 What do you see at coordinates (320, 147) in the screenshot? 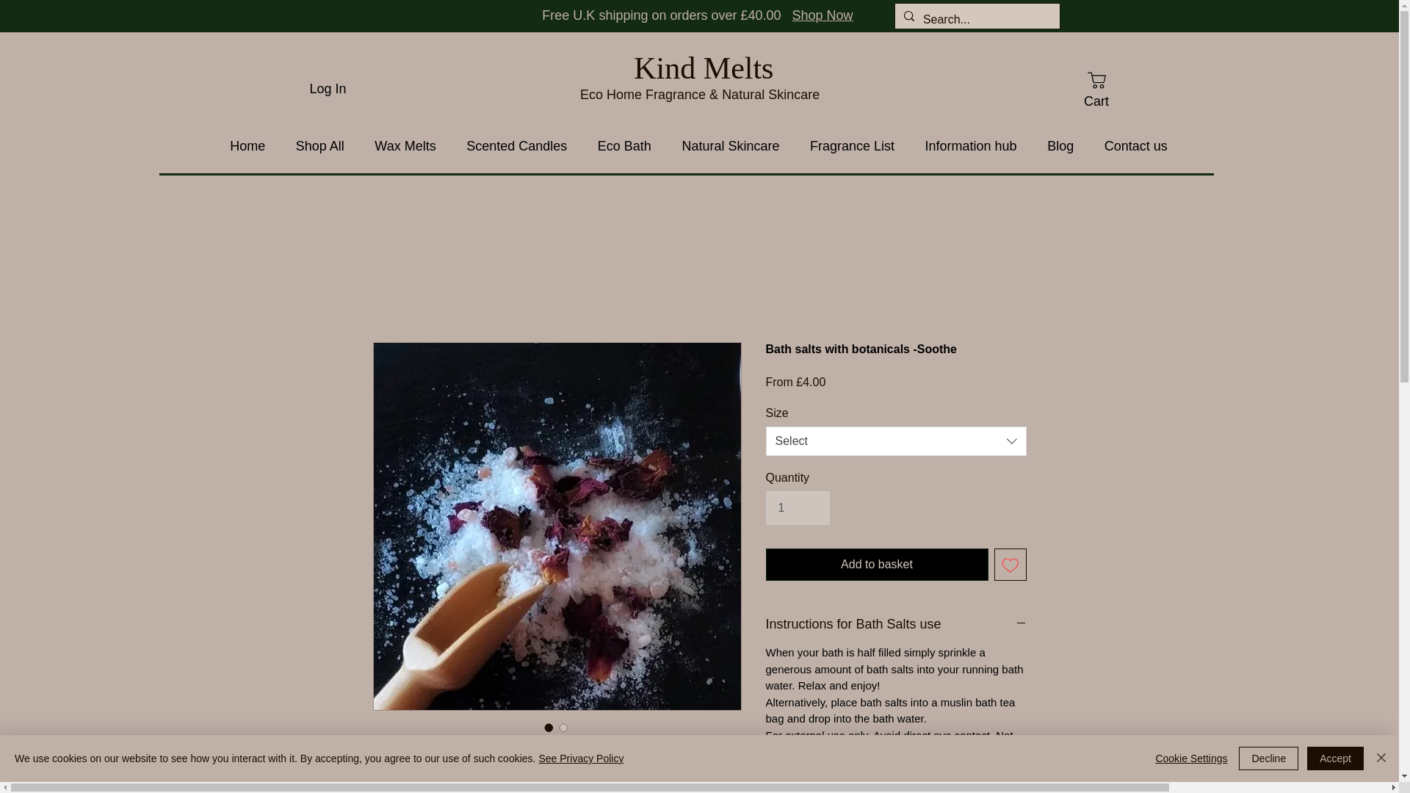
I see `Shop All` at bounding box center [320, 147].